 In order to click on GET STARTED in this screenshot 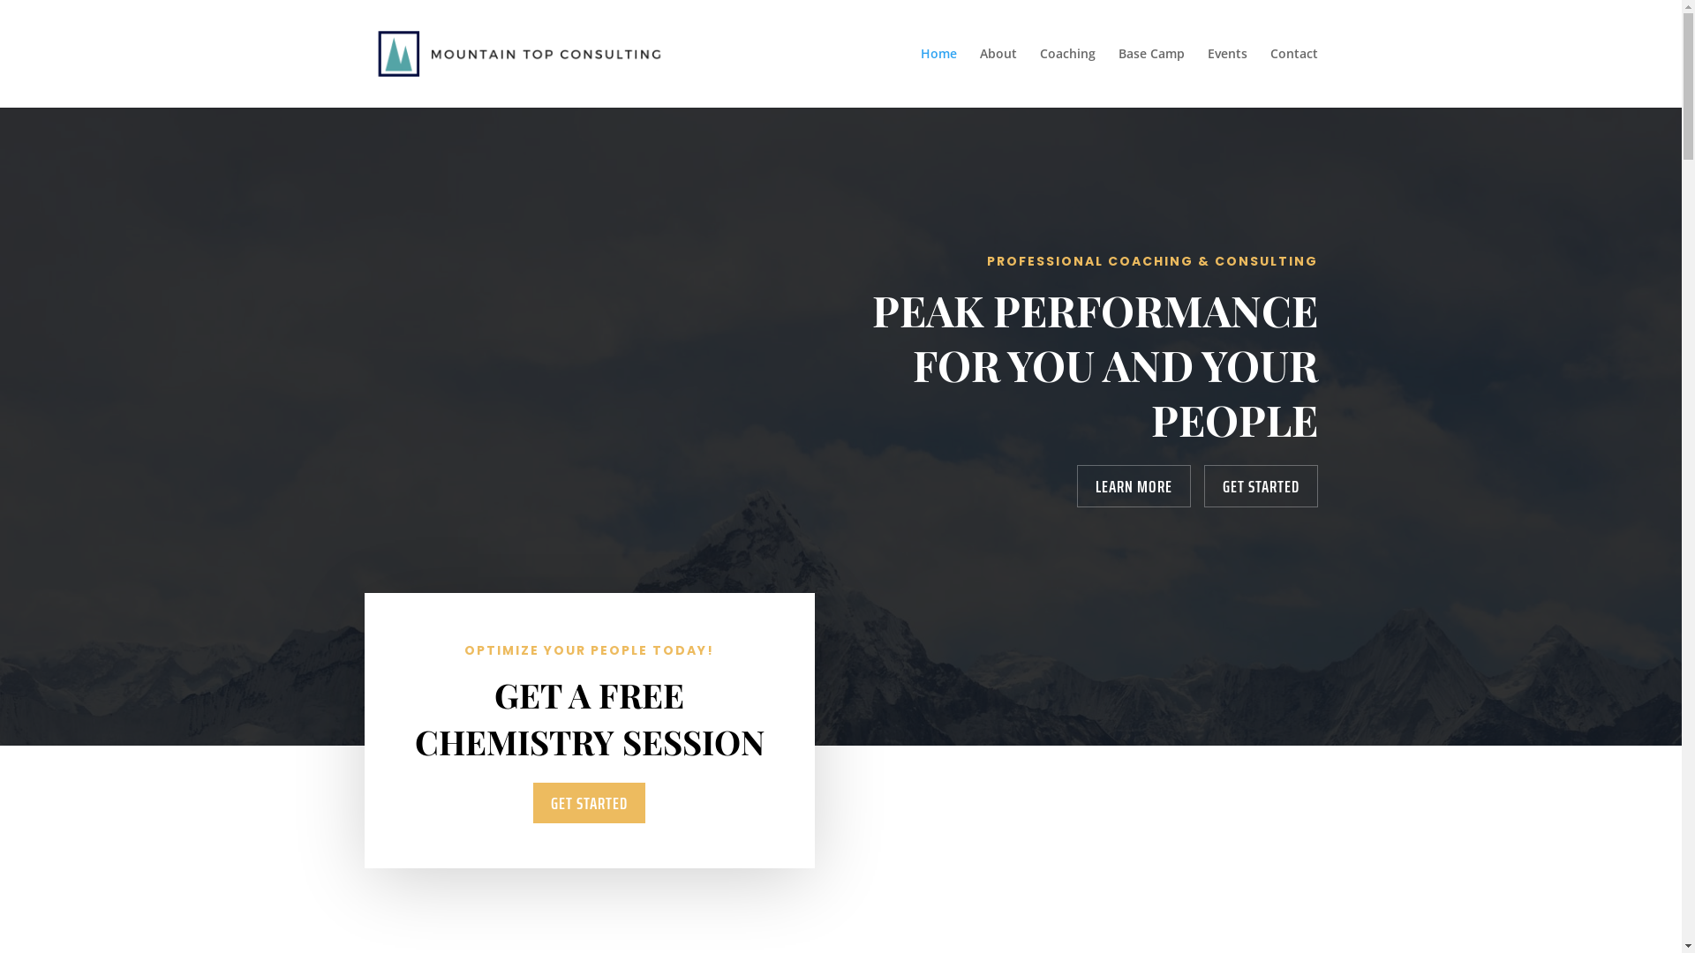, I will do `click(1261, 486)`.